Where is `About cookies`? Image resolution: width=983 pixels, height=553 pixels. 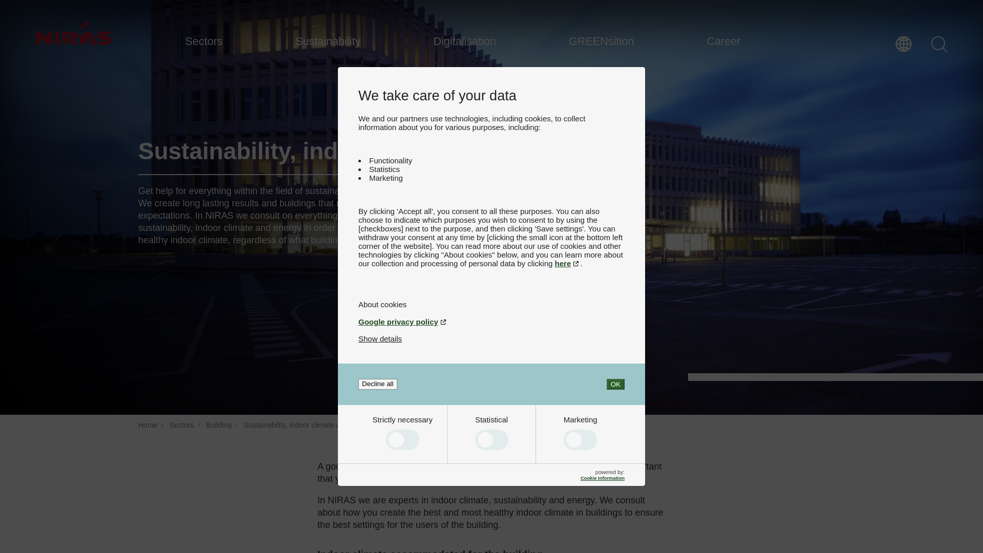 About cookies is located at coordinates (491, 304).